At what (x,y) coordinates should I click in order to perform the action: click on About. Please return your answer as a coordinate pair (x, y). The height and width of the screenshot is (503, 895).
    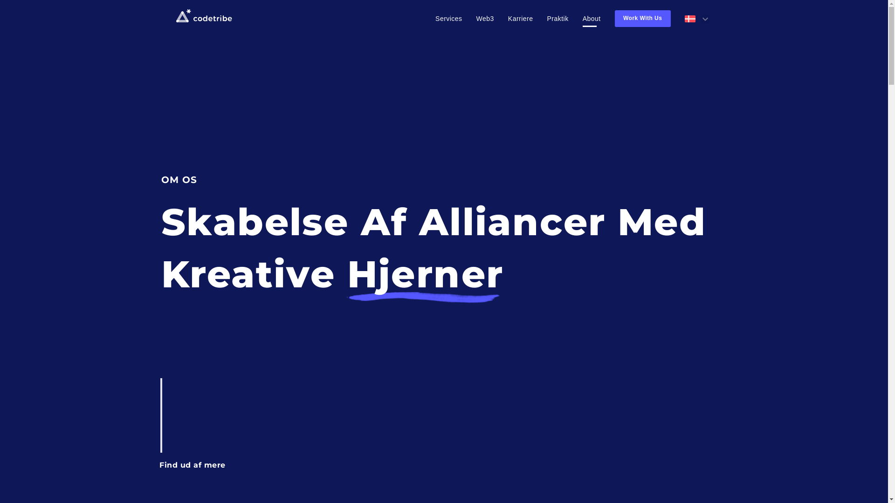
    Looking at the image, I should click on (592, 19).